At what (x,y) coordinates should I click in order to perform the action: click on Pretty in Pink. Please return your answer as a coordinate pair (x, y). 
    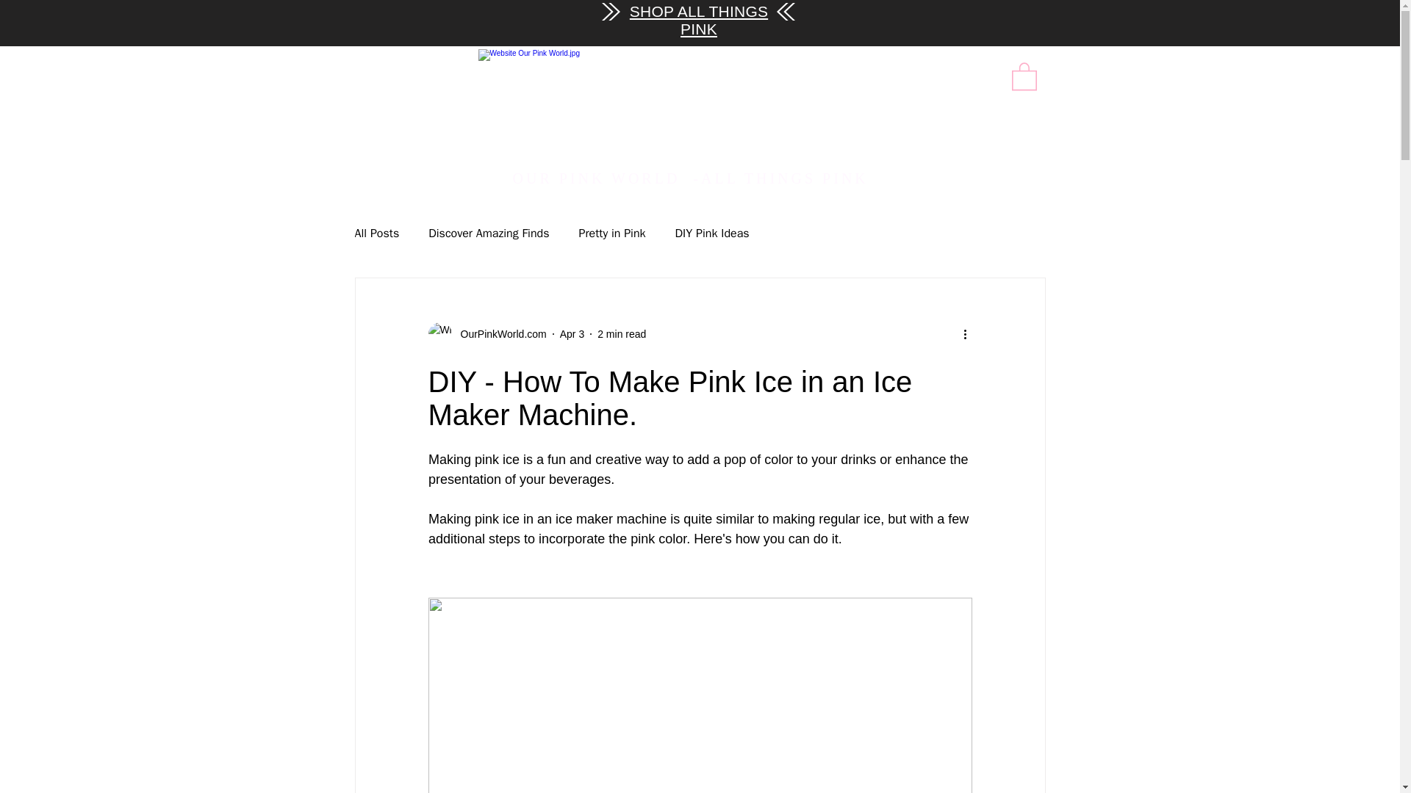
    Looking at the image, I should click on (611, 233).